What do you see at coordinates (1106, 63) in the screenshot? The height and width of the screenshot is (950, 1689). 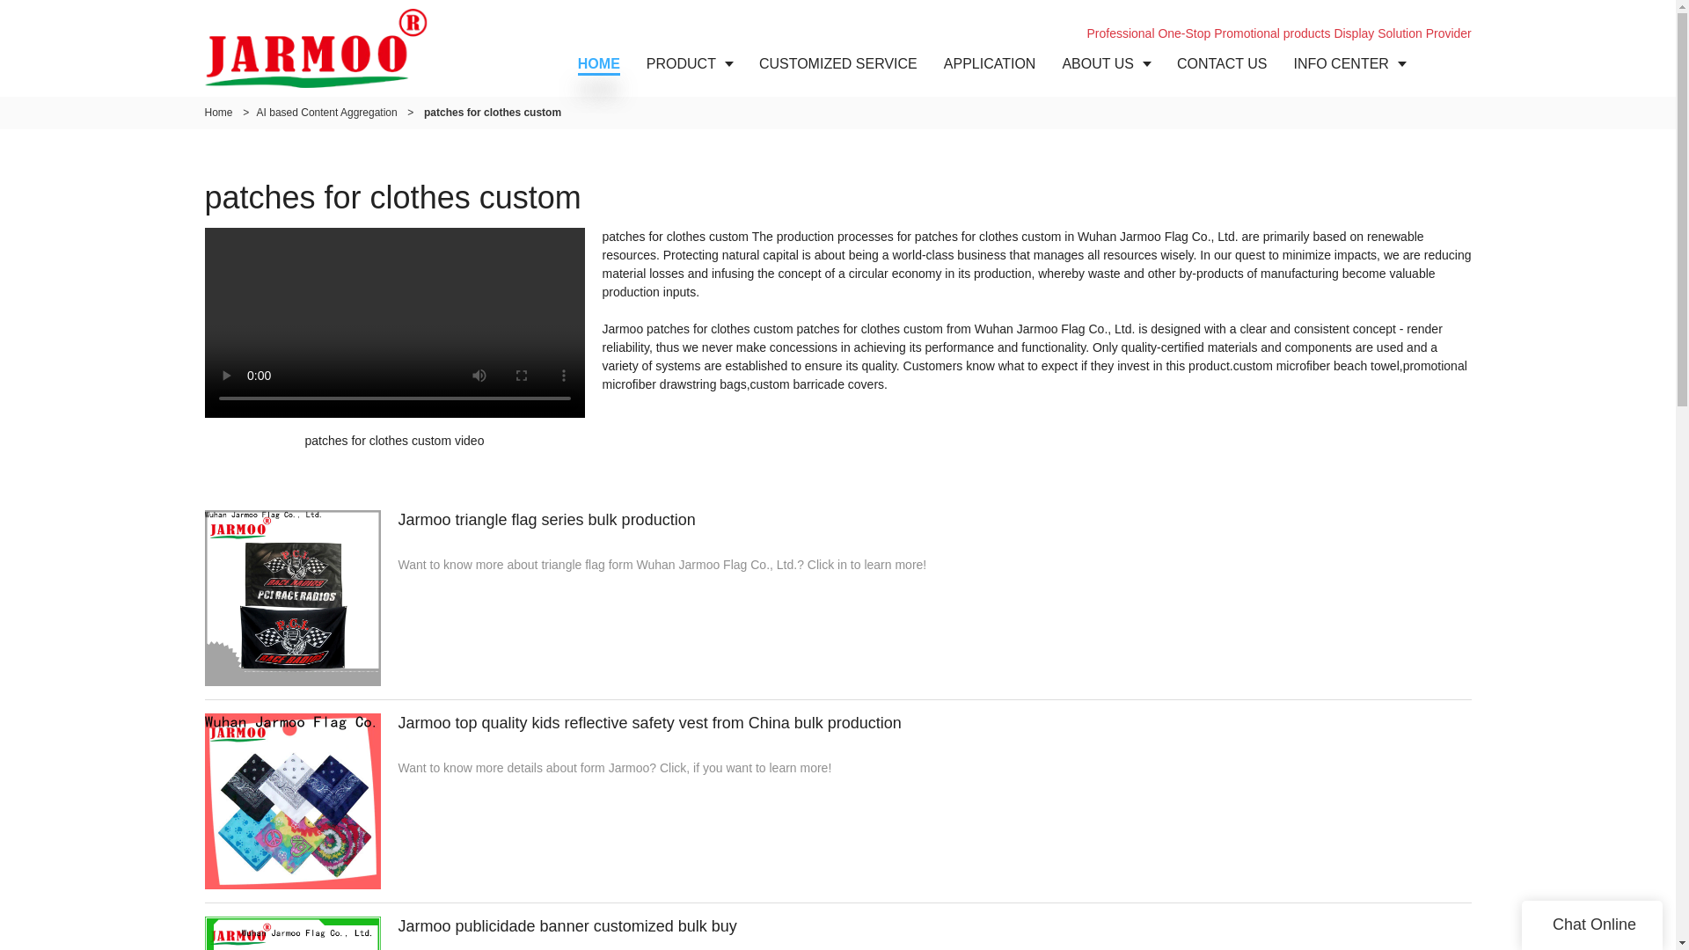 I see `ABOUT US` at bounding box center [1106, 63].